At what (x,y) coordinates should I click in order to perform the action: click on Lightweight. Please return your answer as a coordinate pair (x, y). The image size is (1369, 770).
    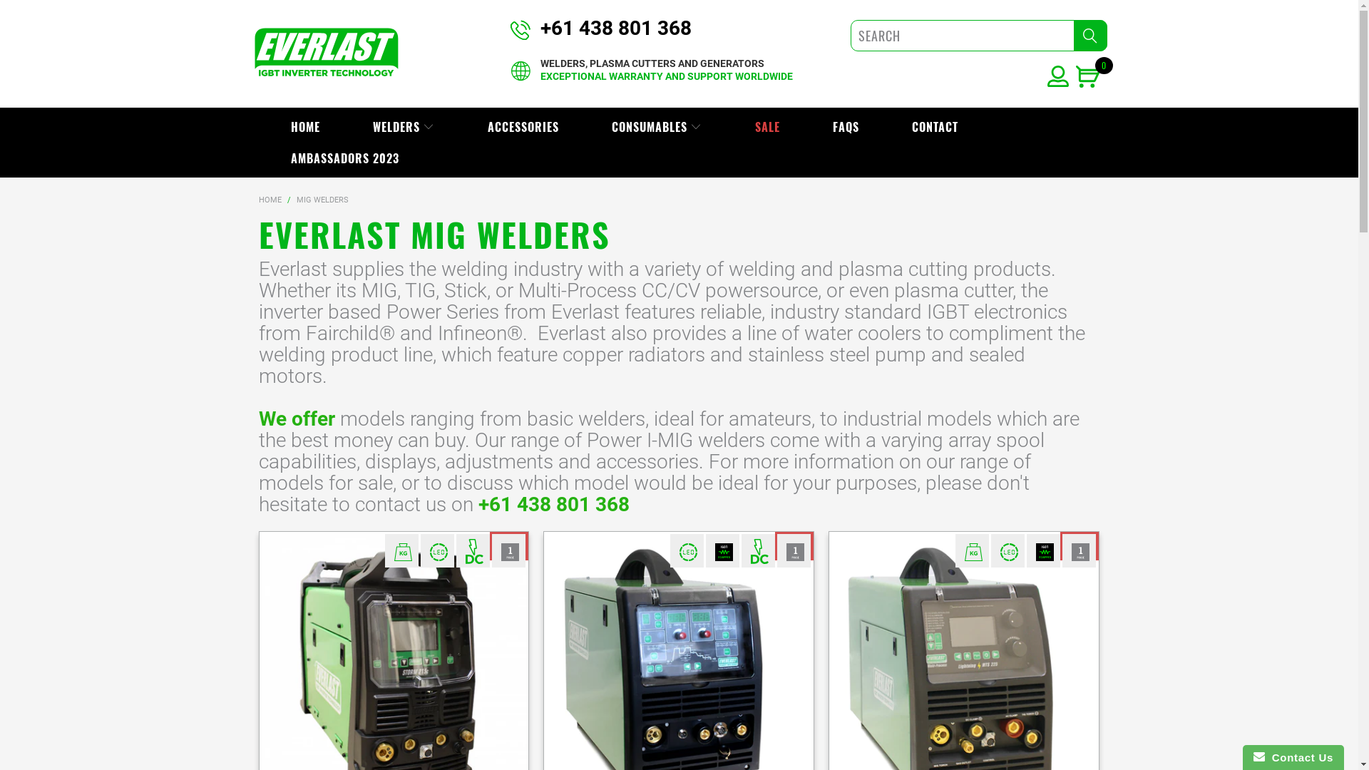
    Looking at the image, I should click on (403, 552).